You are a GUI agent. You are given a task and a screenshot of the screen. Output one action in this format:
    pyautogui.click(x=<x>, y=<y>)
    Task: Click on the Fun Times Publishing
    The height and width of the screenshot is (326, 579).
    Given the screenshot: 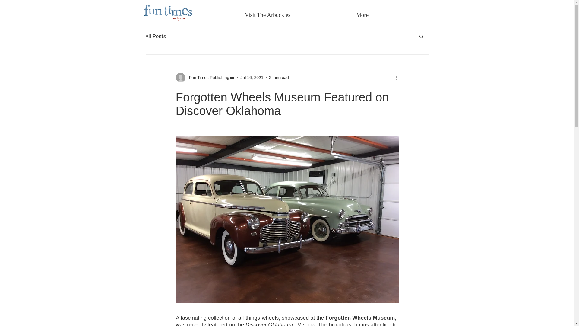 What is the action you would take?
    pyautogui.click(x=207, y=77)
    